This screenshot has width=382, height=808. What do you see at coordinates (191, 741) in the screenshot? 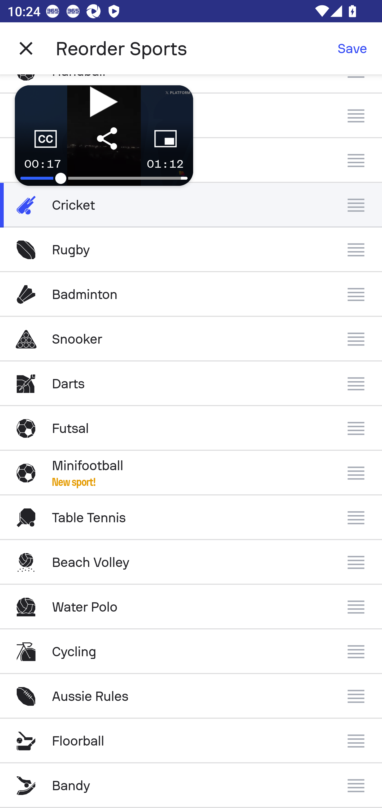
I see `Floorball` at bounding box center [191, 741].